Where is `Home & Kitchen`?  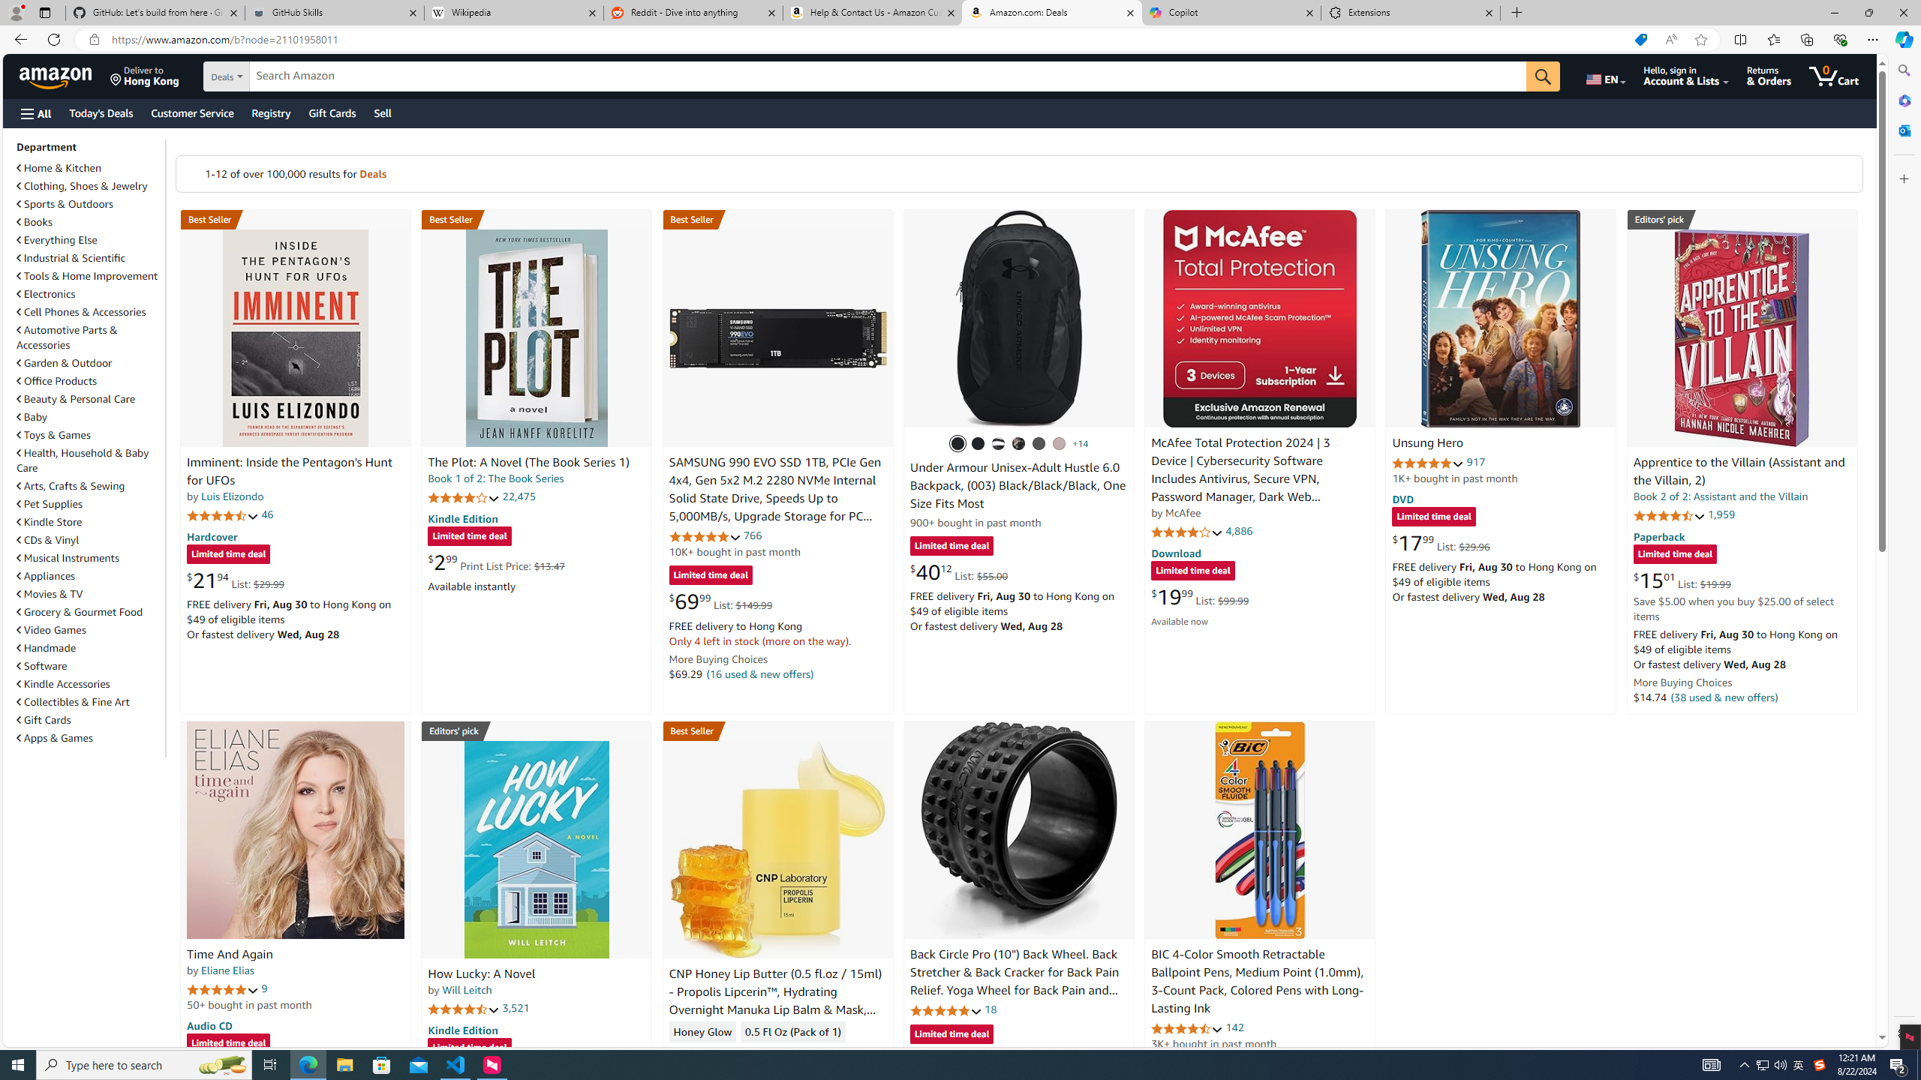 Home & Kitchen is located at coordinates (89, 168).